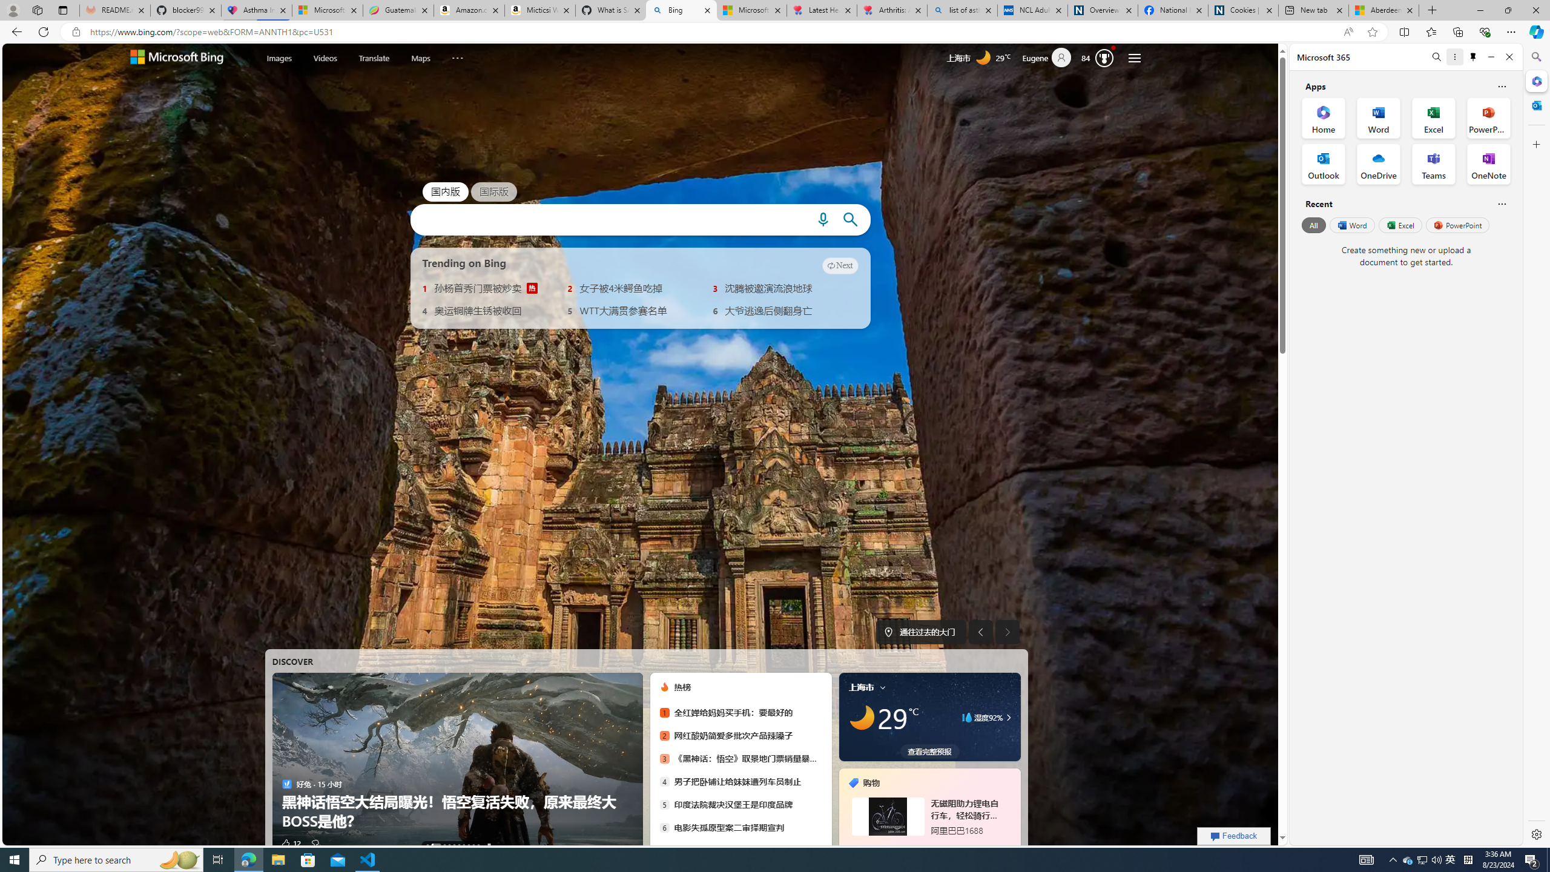 This screenshot has width=1550, height=872. Describe the element at coordinates (473, 845) in the screenshot. I see `AutomationID: tab-8` at that location.